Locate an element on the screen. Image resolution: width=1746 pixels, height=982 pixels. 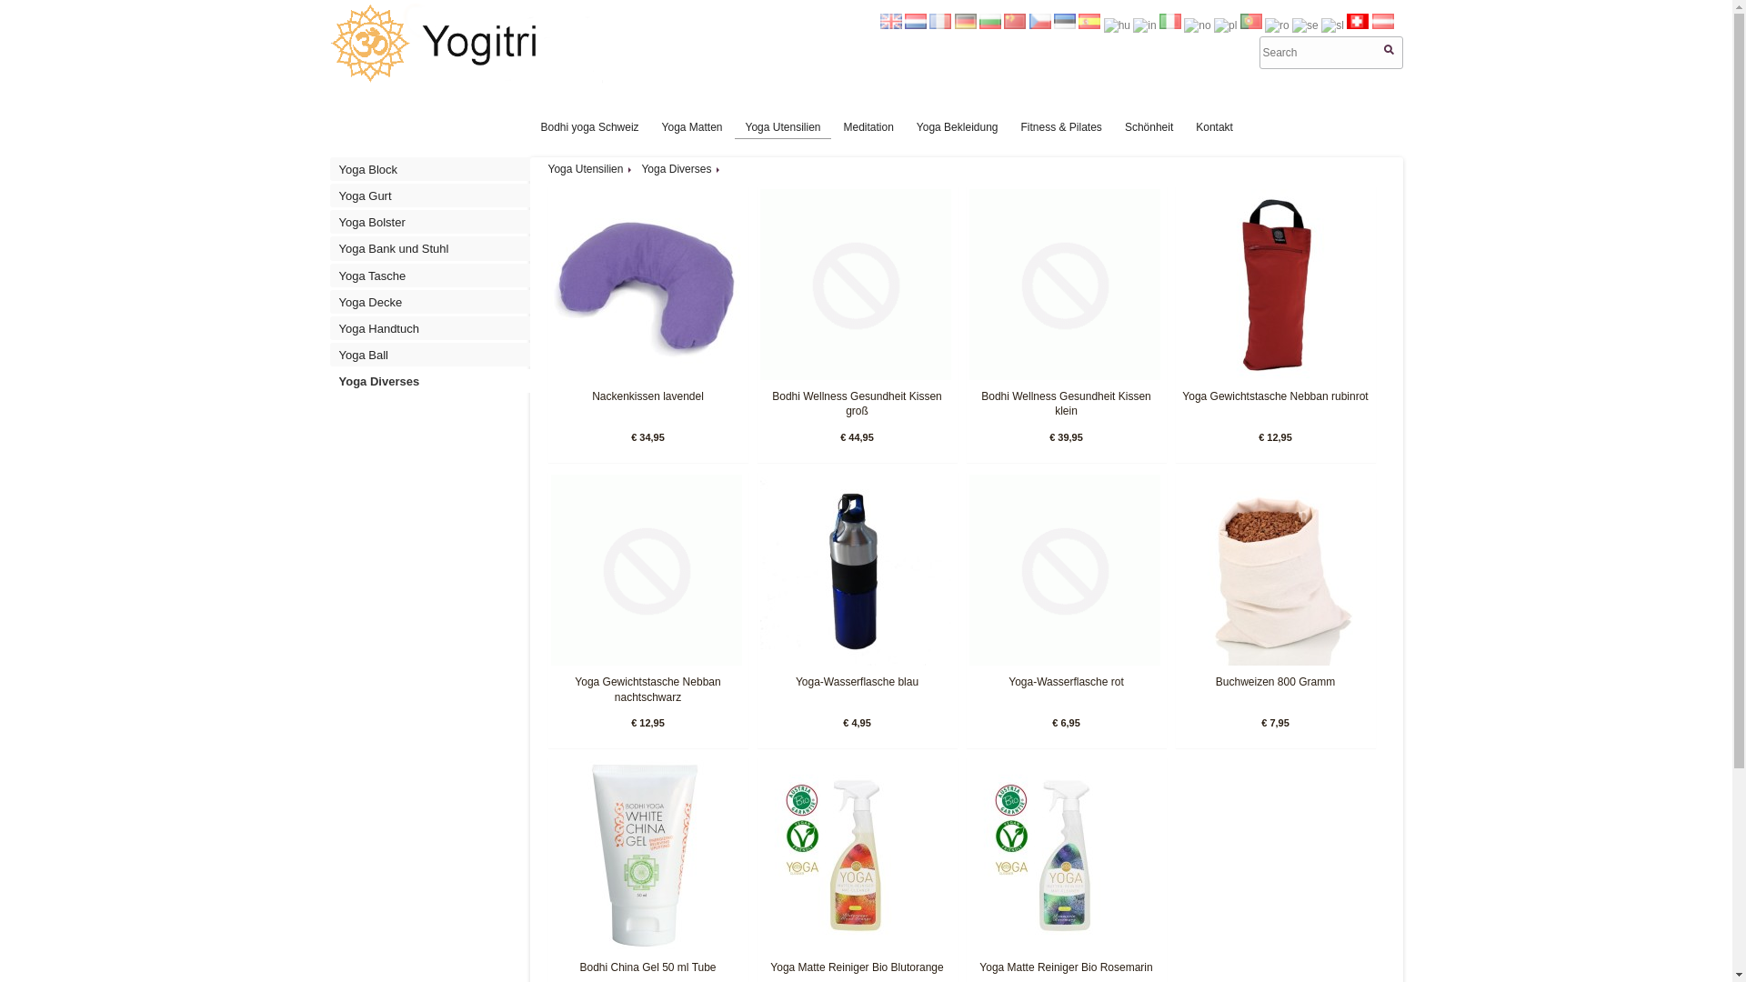
Fitness & Pilates is located at coordinates (1060, 125).